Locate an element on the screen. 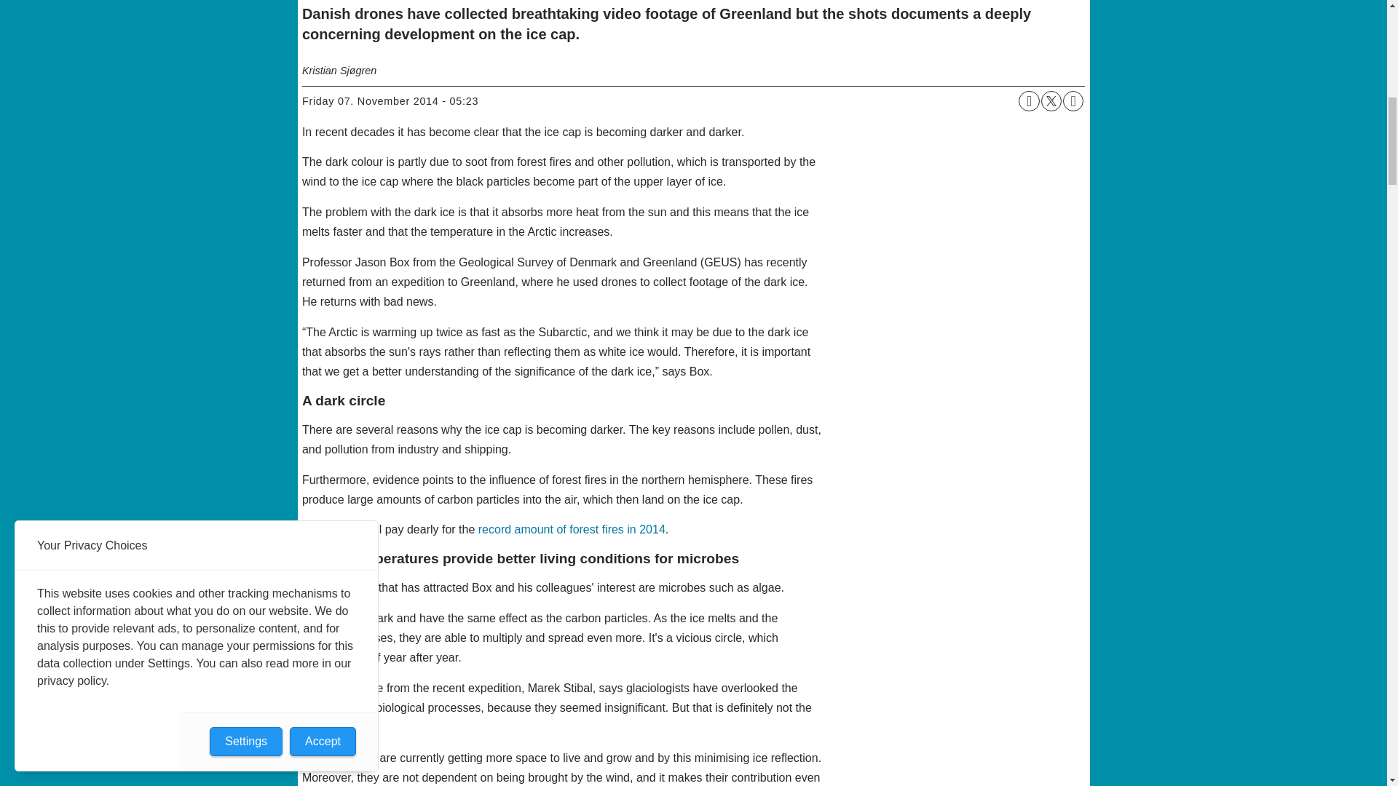 Image resolution: width=1398 pixels, height=786 pixels.  friday 07. November 2014 - 05:23 is located at coordinates (390, 102).